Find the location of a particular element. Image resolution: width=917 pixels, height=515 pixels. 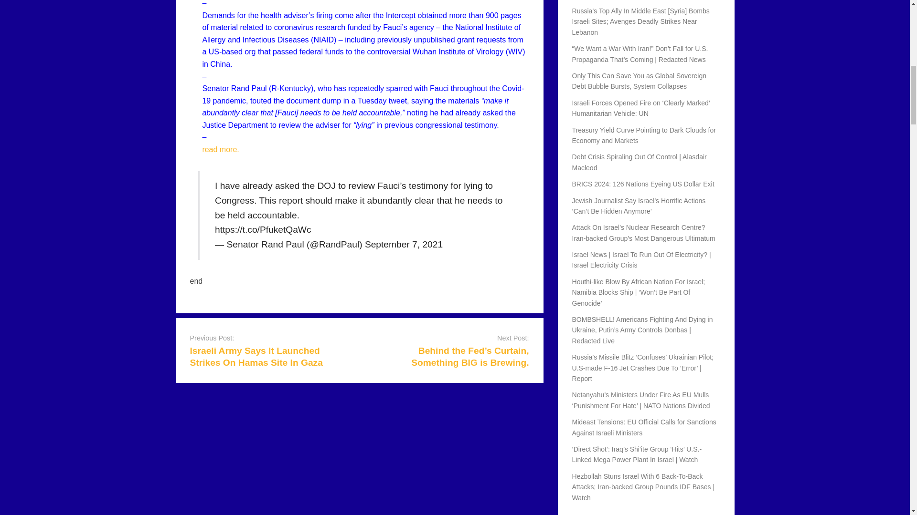

BRICS 2024: 126 Nations Eyeing US Dollar Exit is located at coordinates (643, 184).